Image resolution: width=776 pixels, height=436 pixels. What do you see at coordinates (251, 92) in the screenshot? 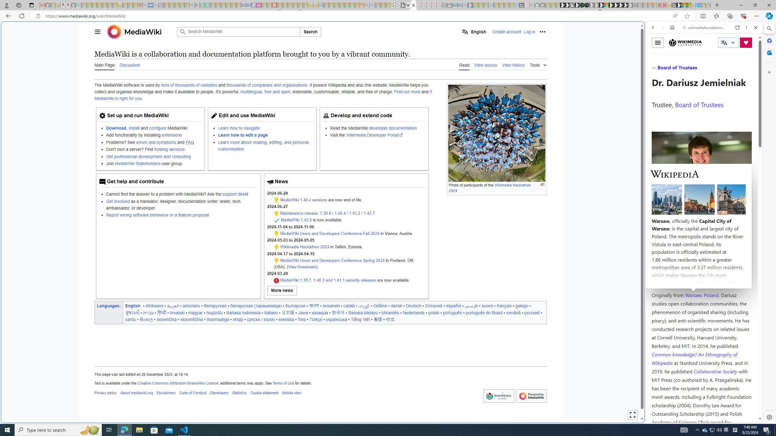
I see `multilingual` at bounding box center [251, 92].